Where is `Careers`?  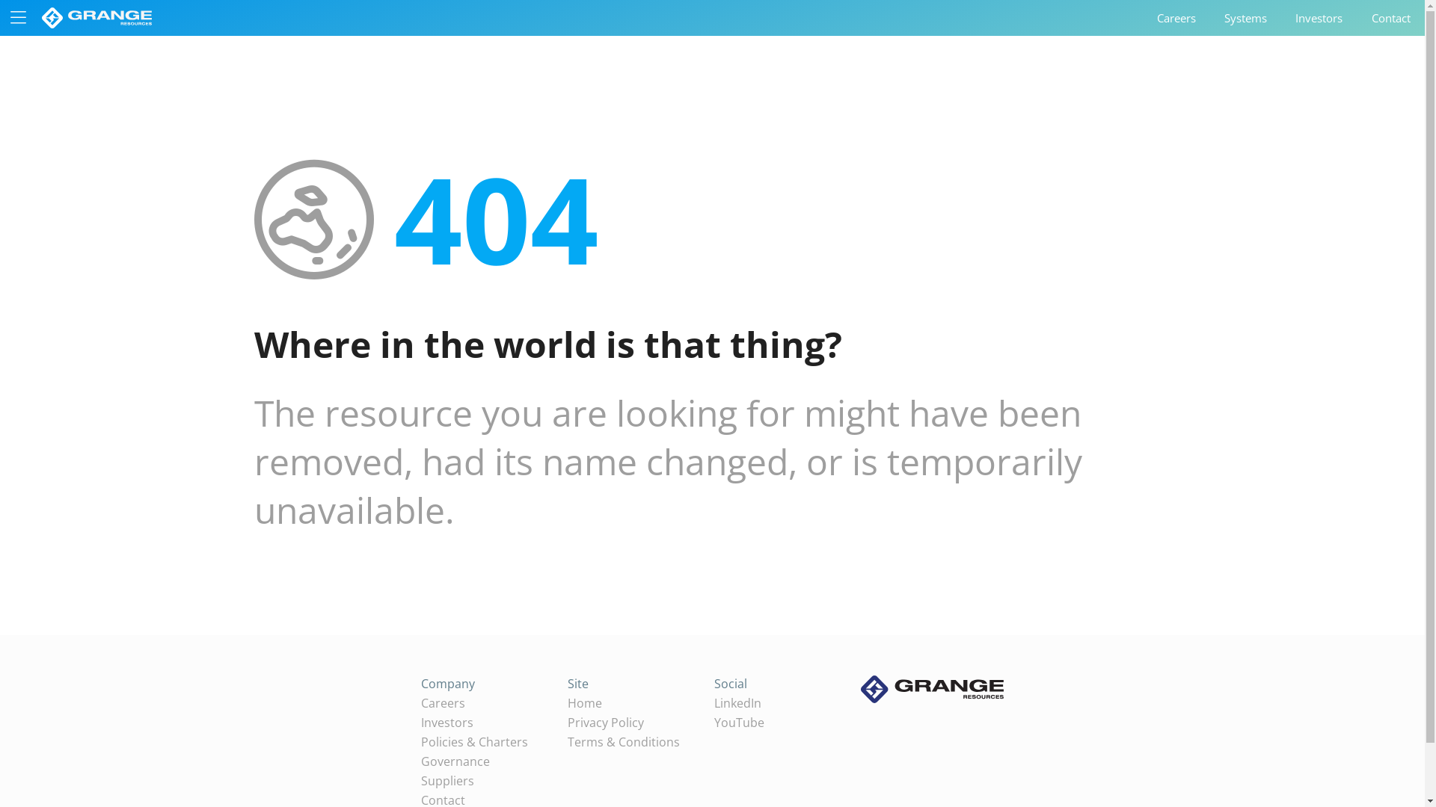
Careers is located at coordinates (483, 703).